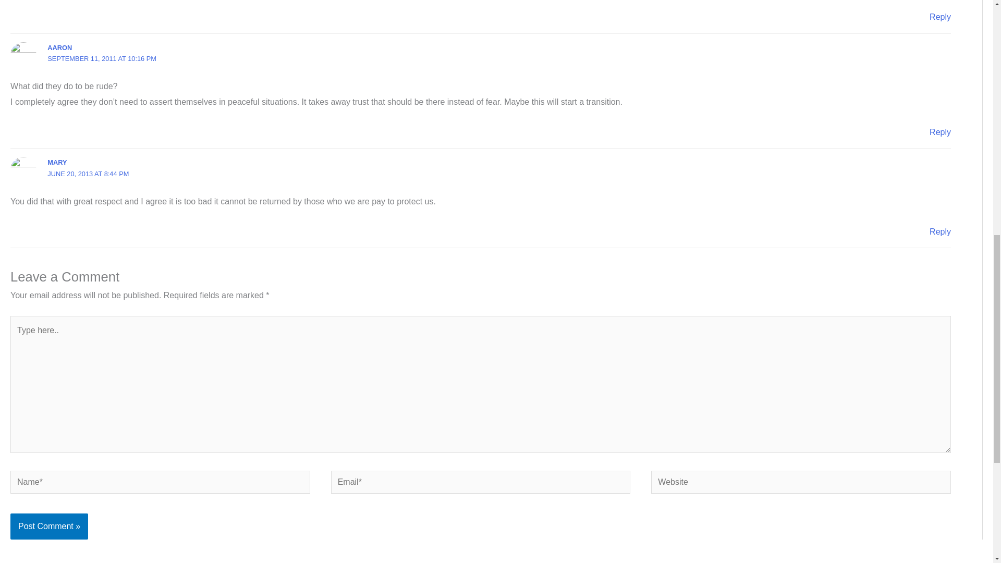  What do you see at coordinates (57, 162) in the screenshot?
I see `MARY` at bounding box center [57, 162].